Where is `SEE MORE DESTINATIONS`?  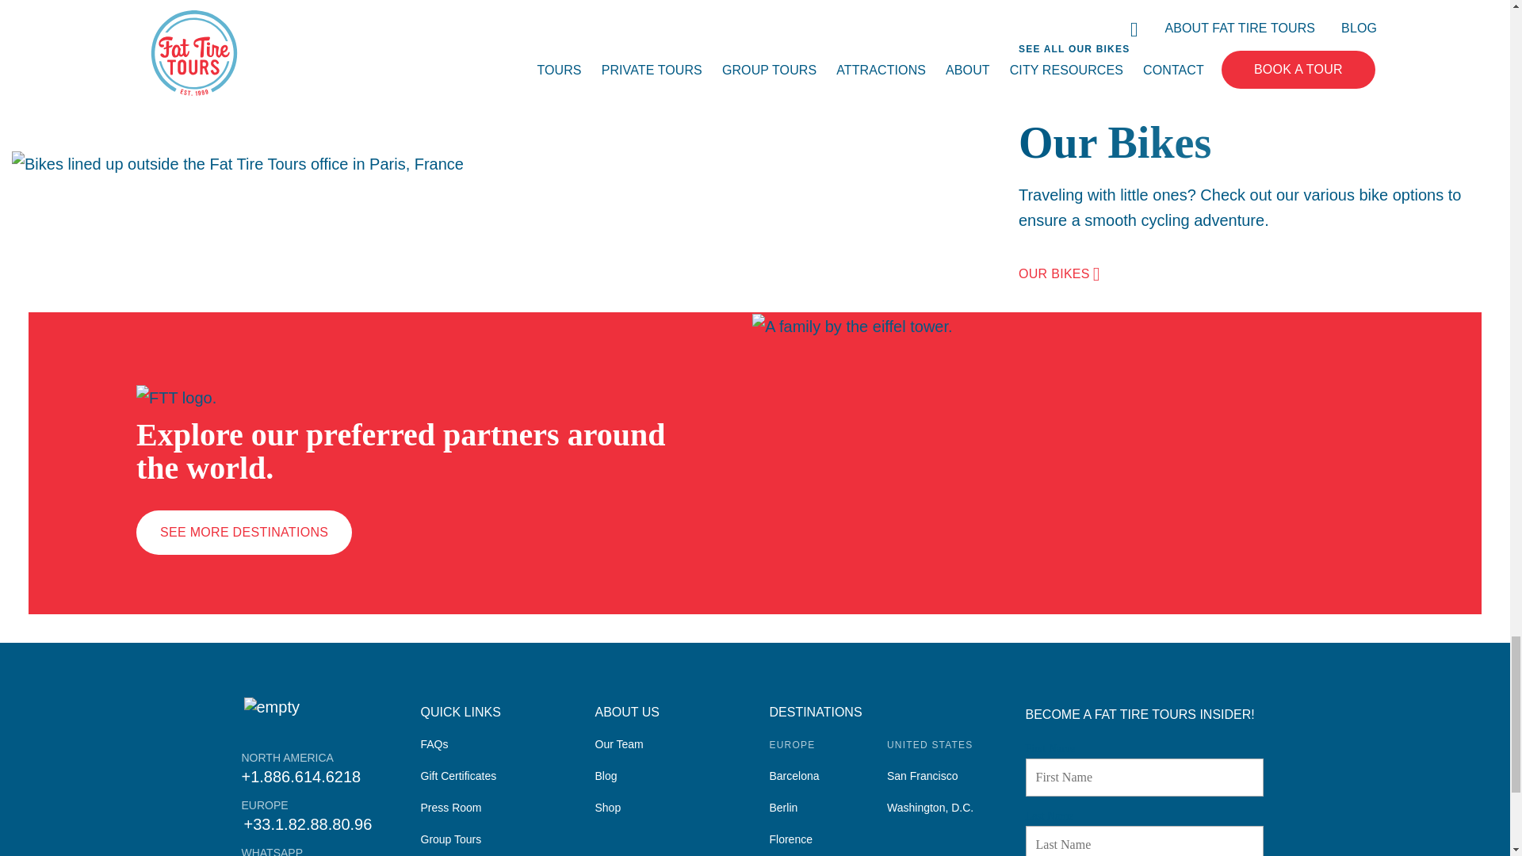 SEE MORE DESTINATIONS is located at coordinates (244, 532).